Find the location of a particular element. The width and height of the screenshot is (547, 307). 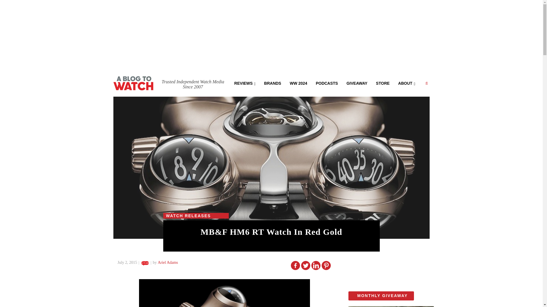

REVIEWS is located at coordinates (245, 83).